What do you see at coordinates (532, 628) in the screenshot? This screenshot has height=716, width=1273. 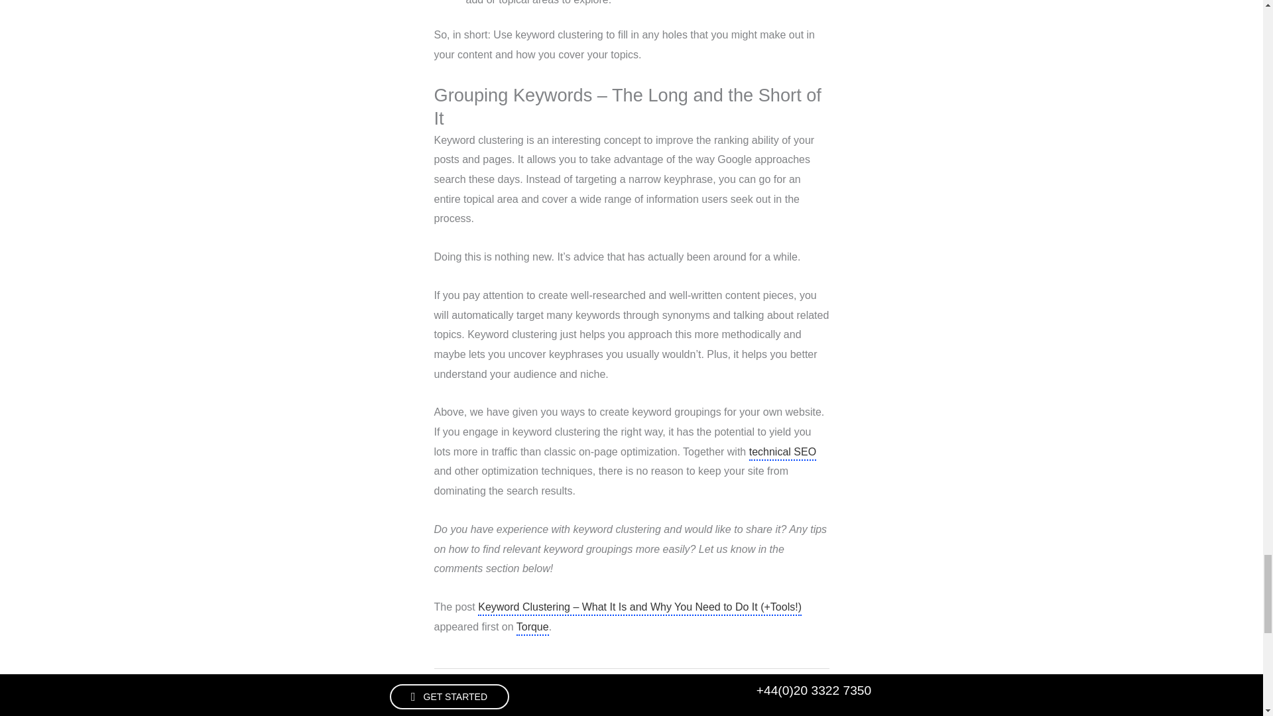 I see `Torque` at bounding box center [532, 628].